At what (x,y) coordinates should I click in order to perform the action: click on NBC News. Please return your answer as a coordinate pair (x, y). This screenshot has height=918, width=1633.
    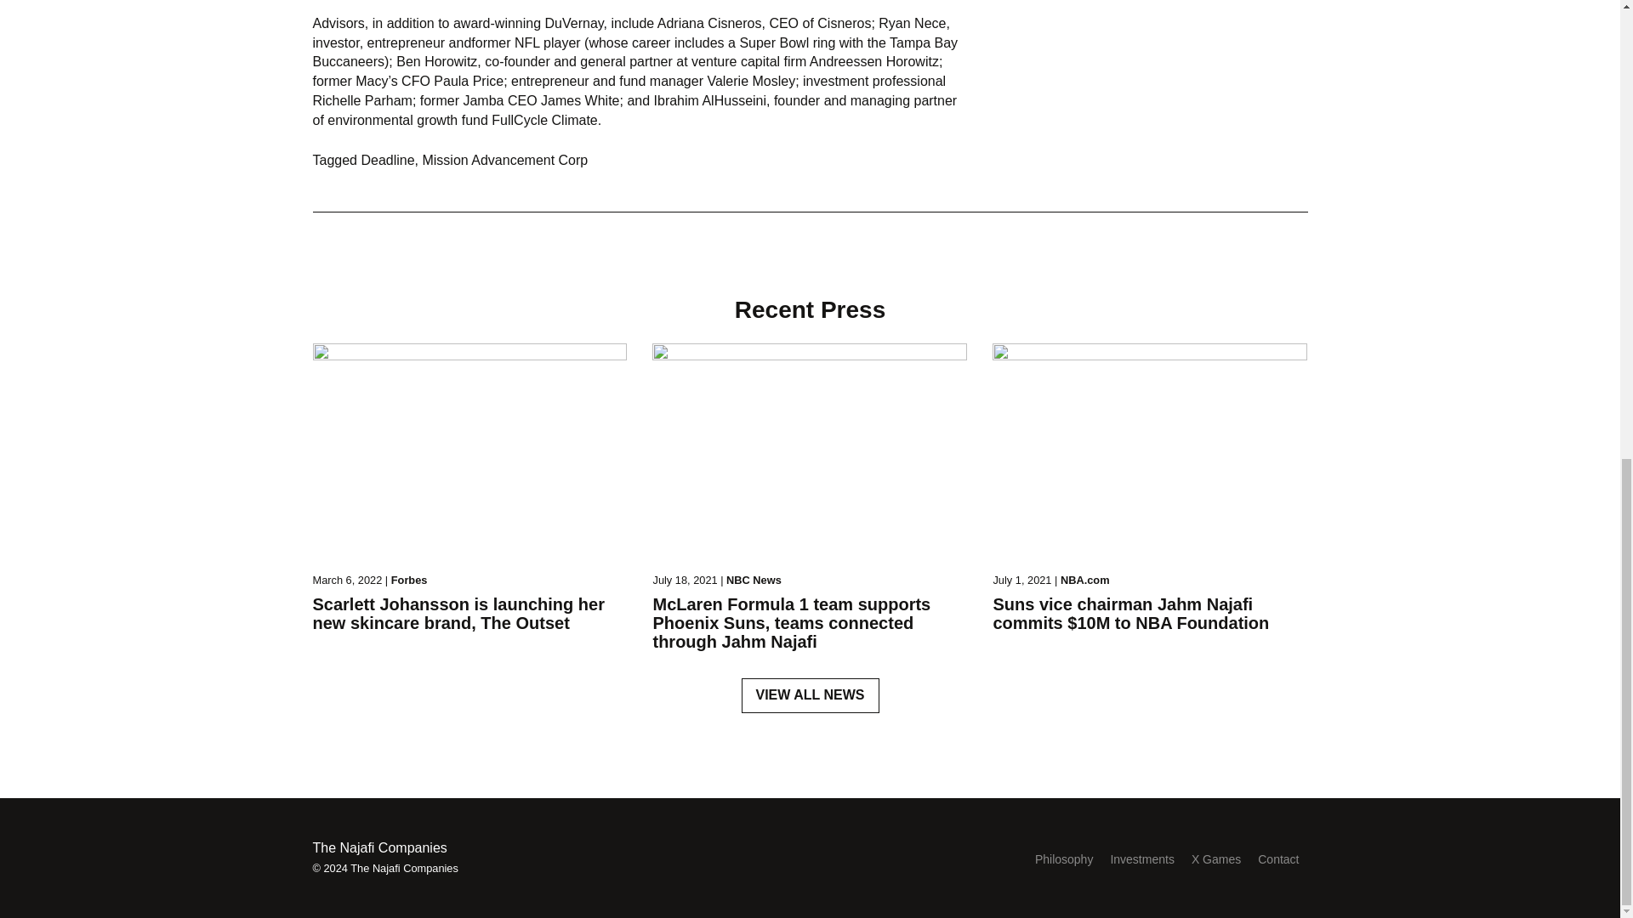
    Looking at the image, I should click on (754, 580).